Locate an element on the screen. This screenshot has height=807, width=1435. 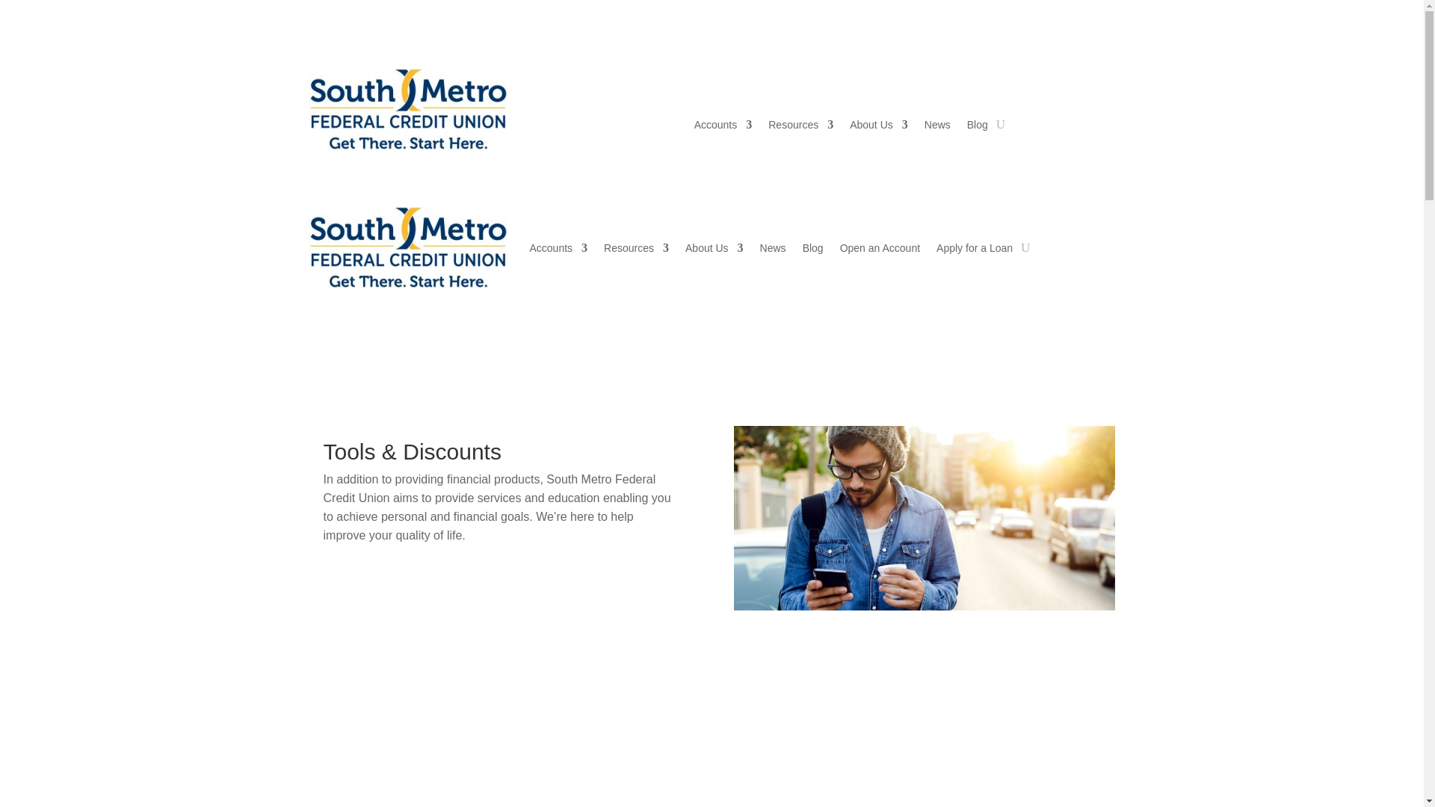
SouthMet FCU logo is located at coordinates (407, 109).